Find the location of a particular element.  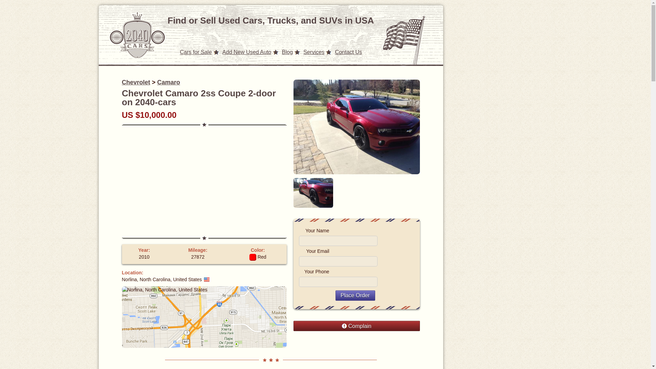

Blog is located at coordinates (287, 52).